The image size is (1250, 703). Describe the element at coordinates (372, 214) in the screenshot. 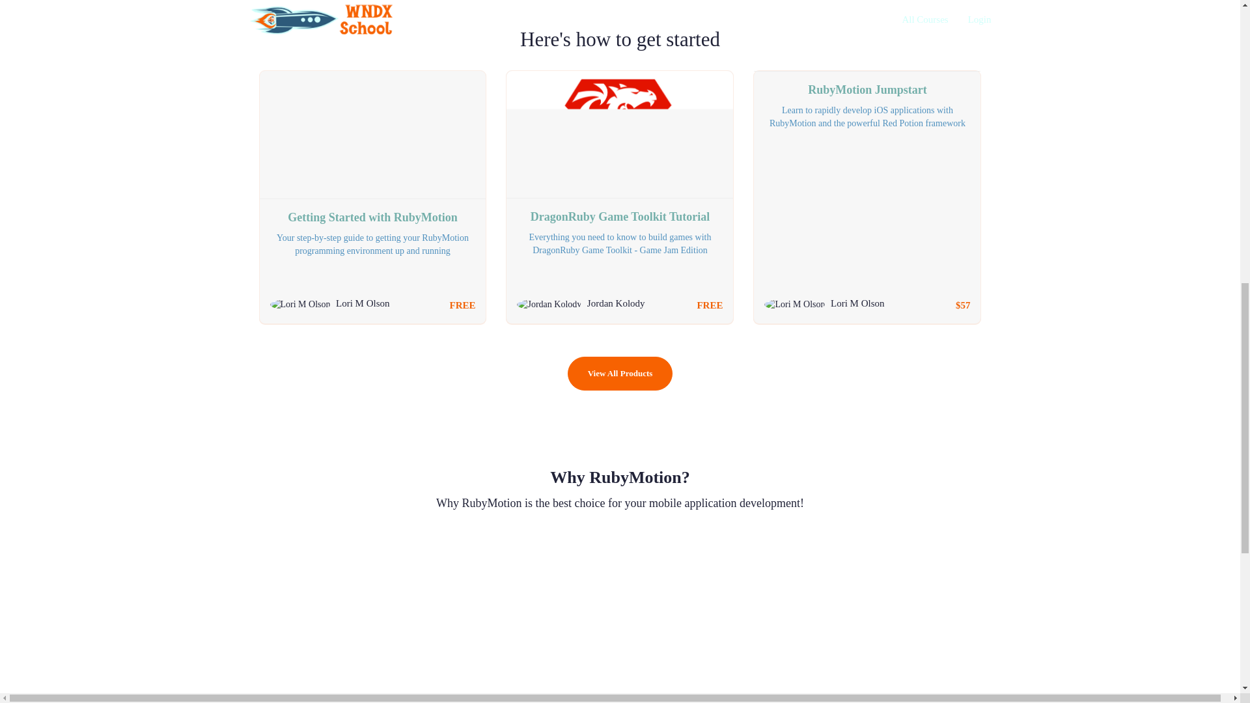

I see `Getting Started with RubyMotion` at that location.